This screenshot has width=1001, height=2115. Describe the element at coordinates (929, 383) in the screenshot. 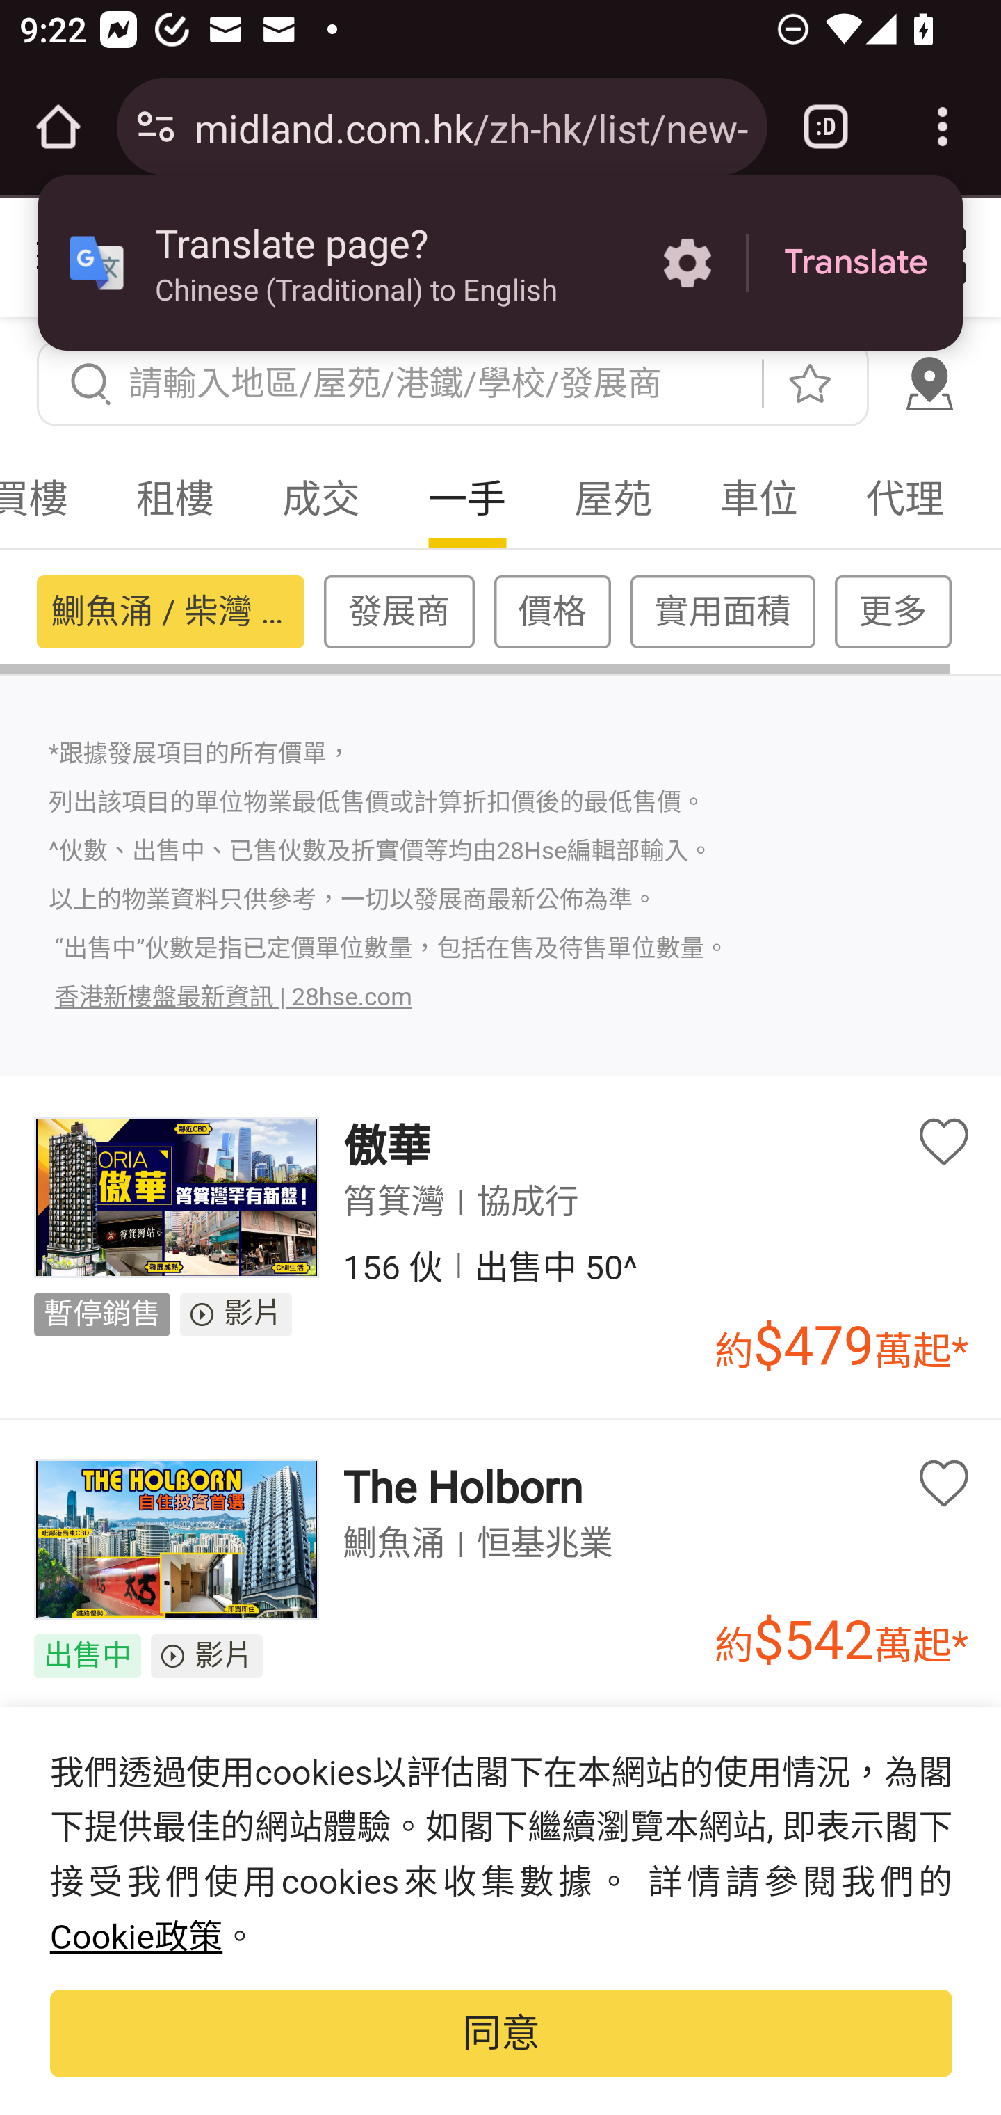

I see `地圖搜尋` at that location.